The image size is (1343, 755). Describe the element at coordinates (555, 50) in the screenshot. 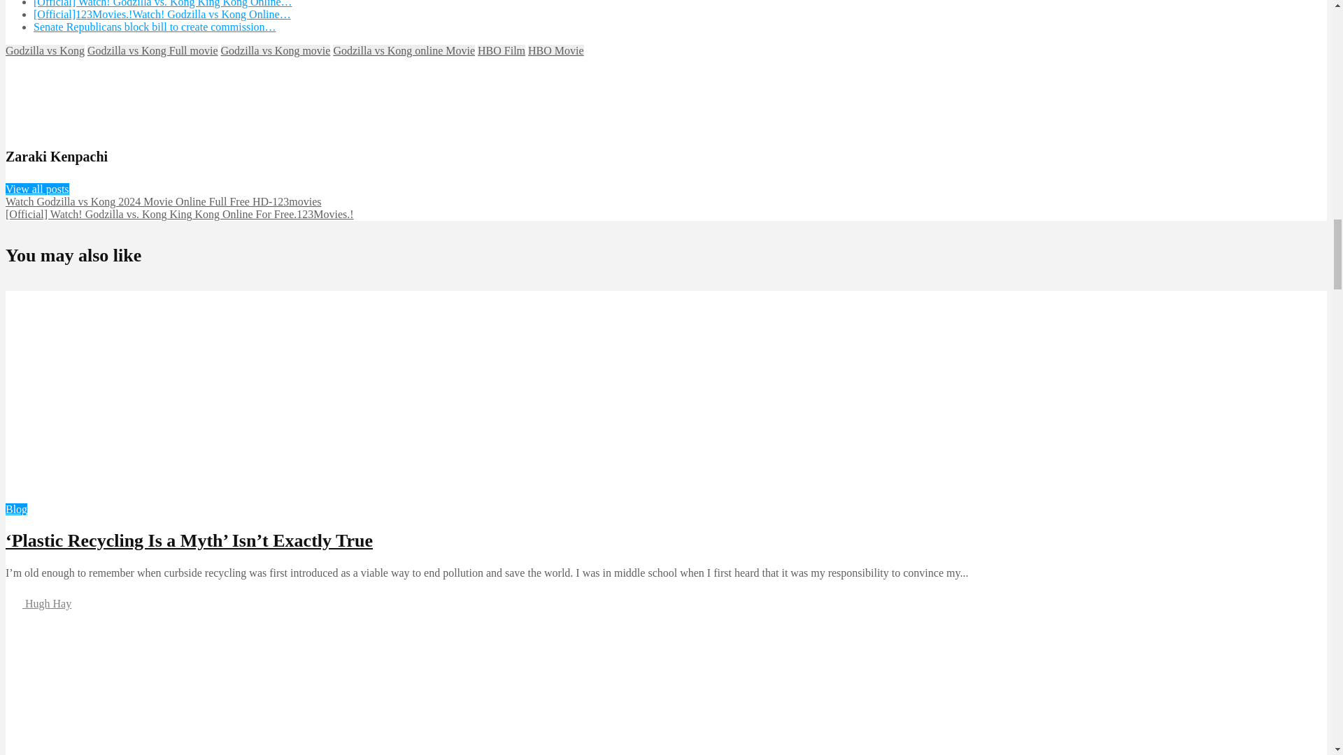

I see `HBO Movie` at that location.